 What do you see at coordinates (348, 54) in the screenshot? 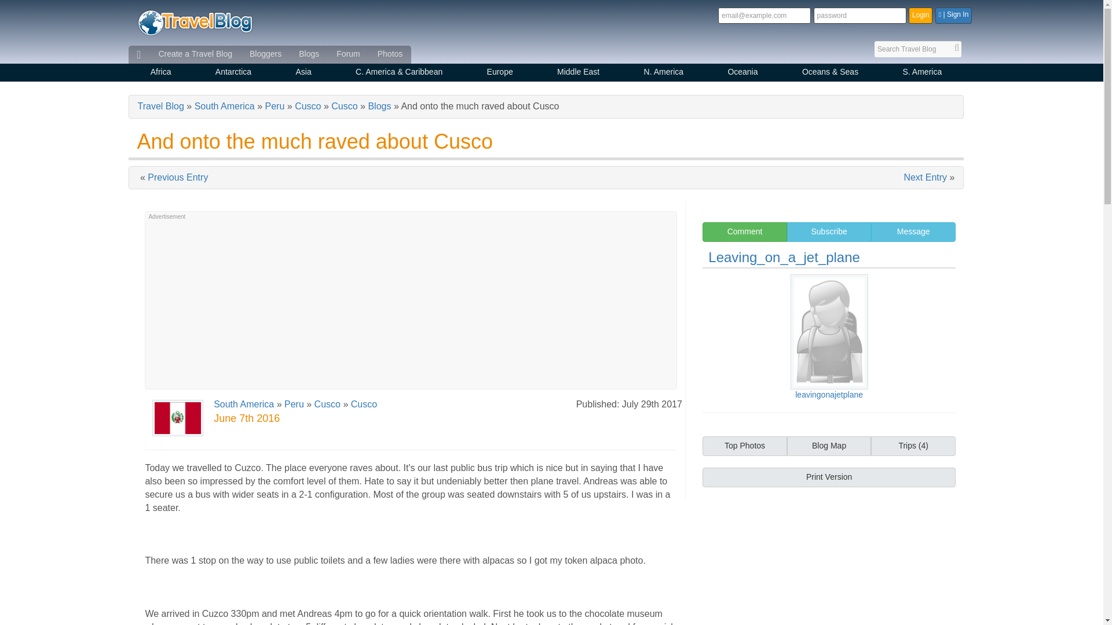
I see `Forum` at bounding box center [348, 54].